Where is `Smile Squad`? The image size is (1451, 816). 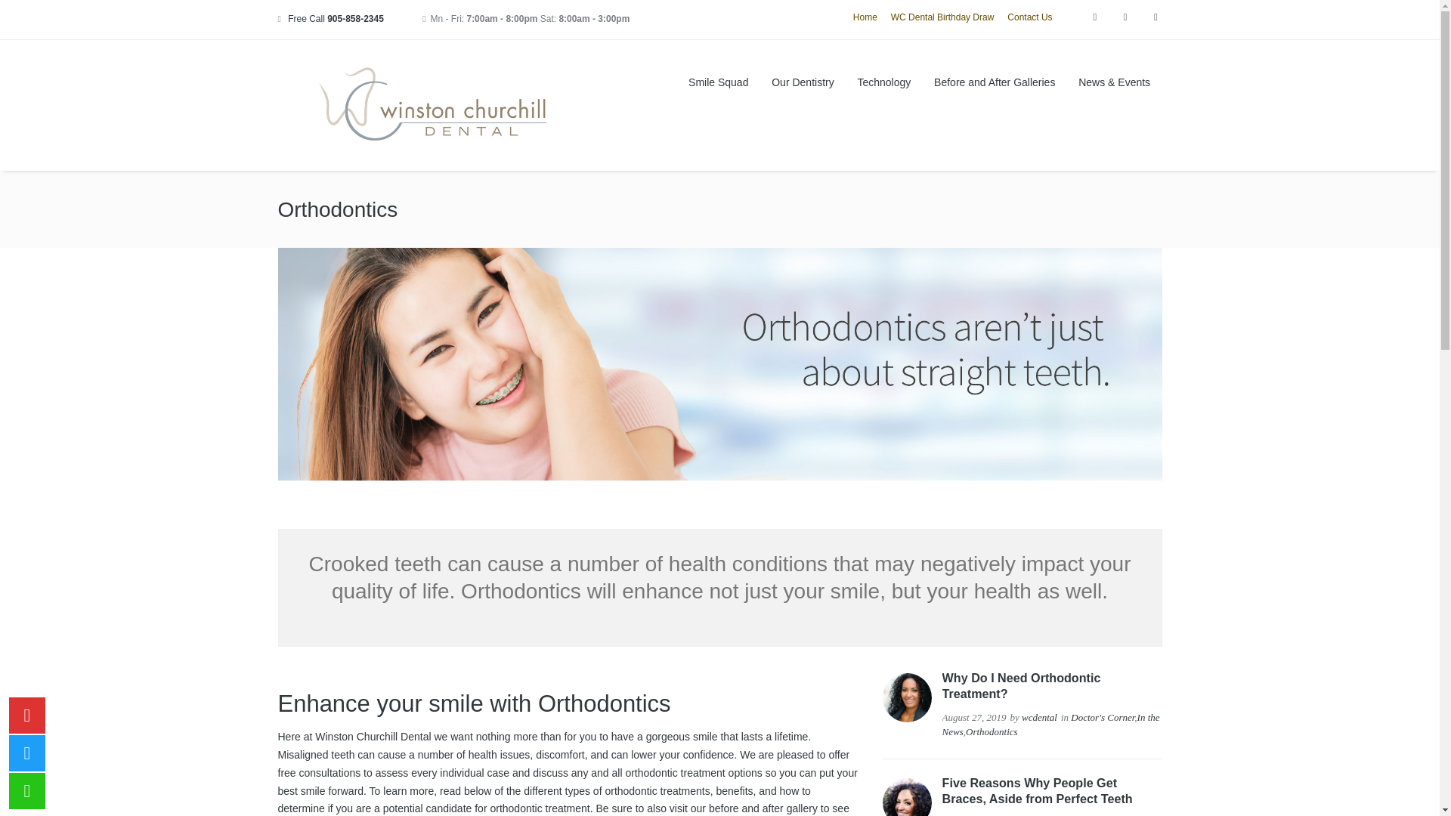
Smile Squad is located at coordinates (719, 82).